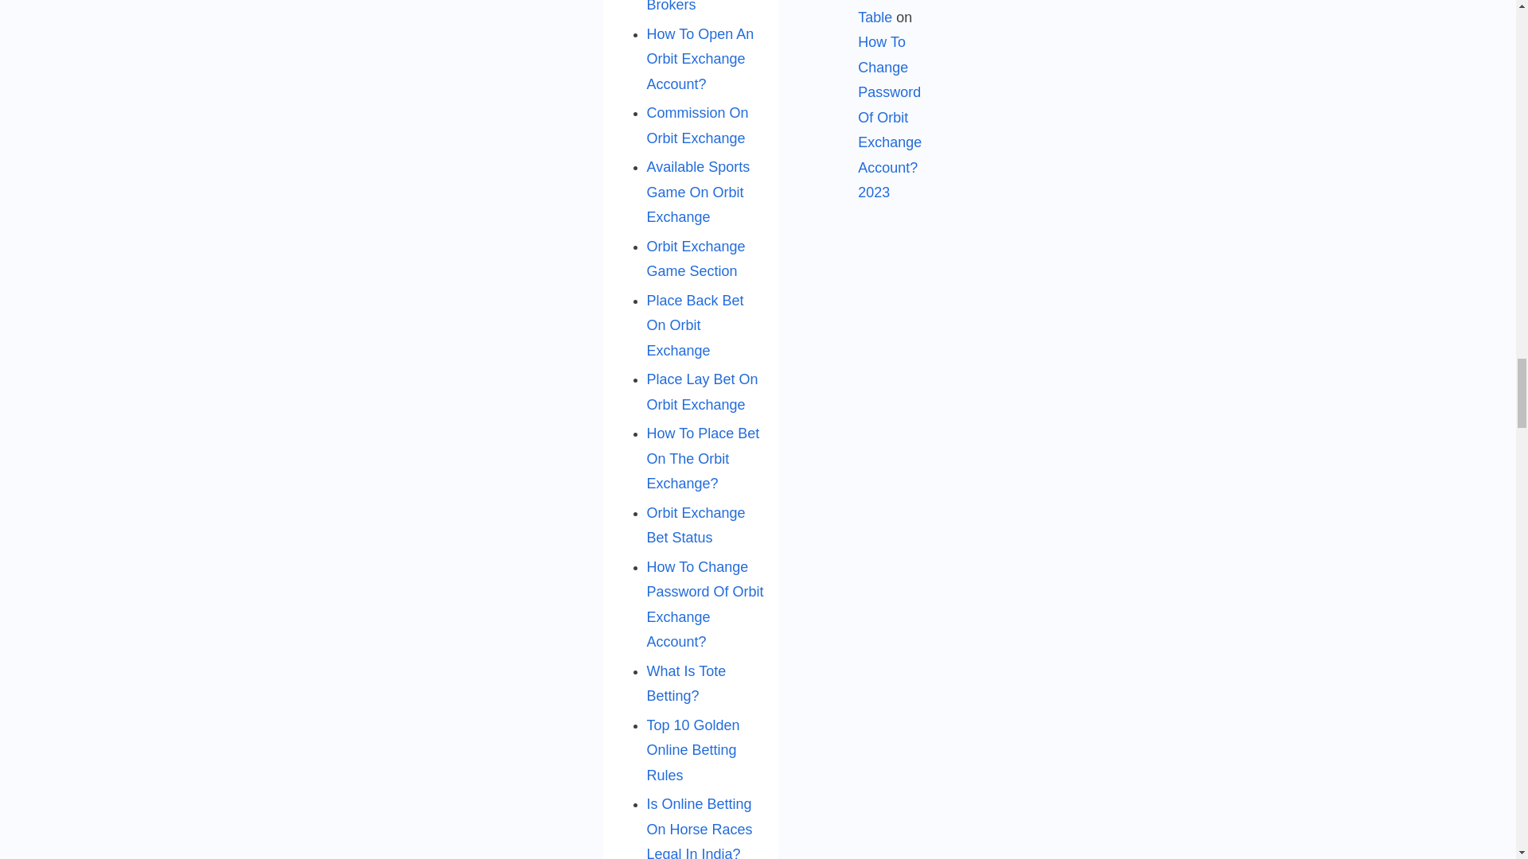 The height and width of the screenshot is (859, 1528). Describe the element at coordinates (697, 125) in the screenshot. I see `Commission On Orbit Exchange` at that location.